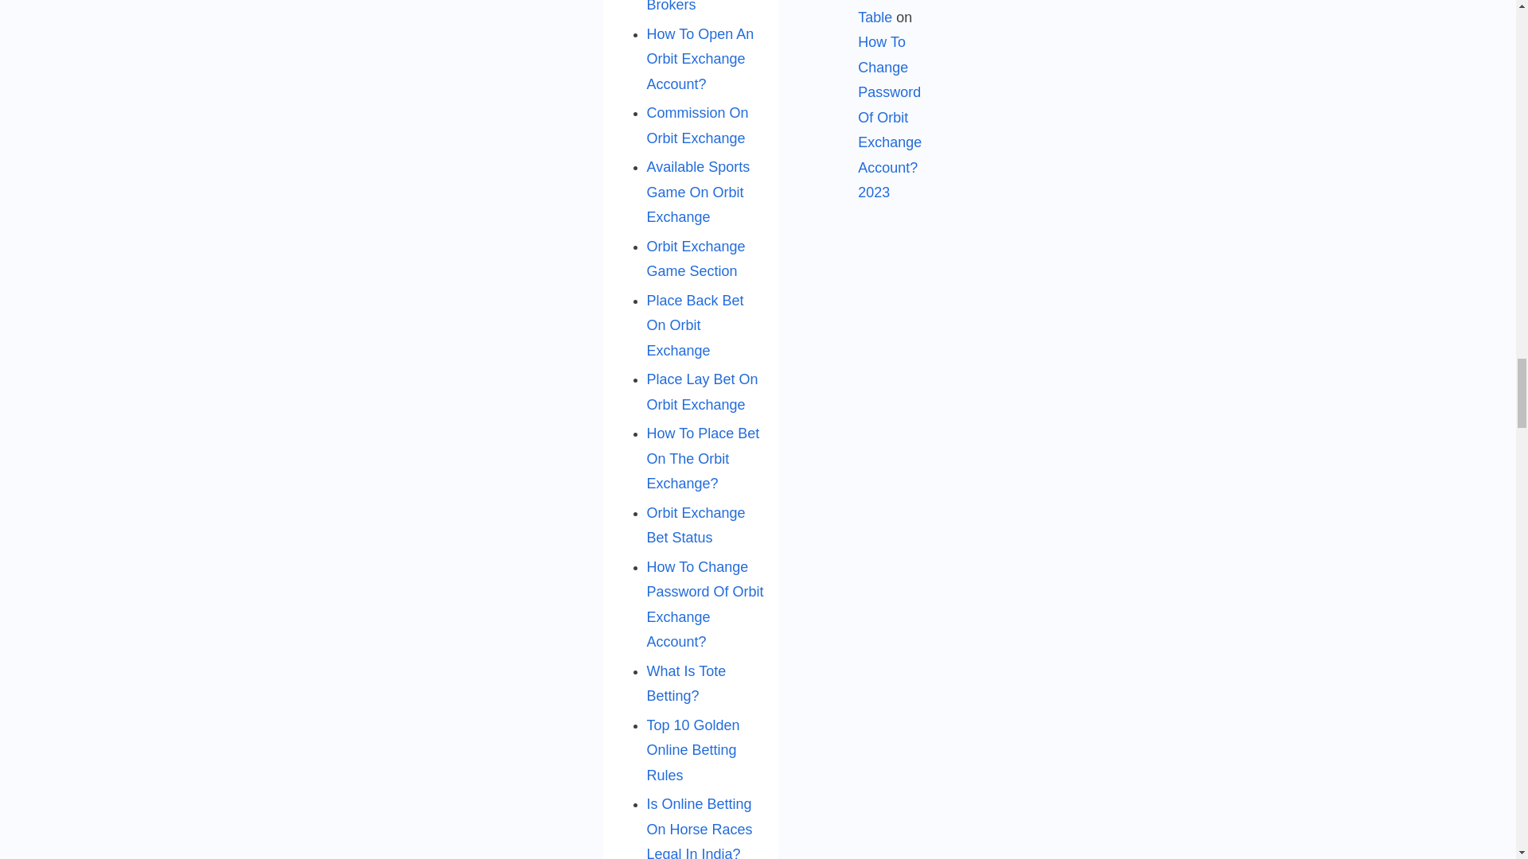 The height and width of the screenshot is (859, 1528). Describe the element at coordinates (697, 125) in the screenshot. I see `Commission On Orbit Exchange` at that location.